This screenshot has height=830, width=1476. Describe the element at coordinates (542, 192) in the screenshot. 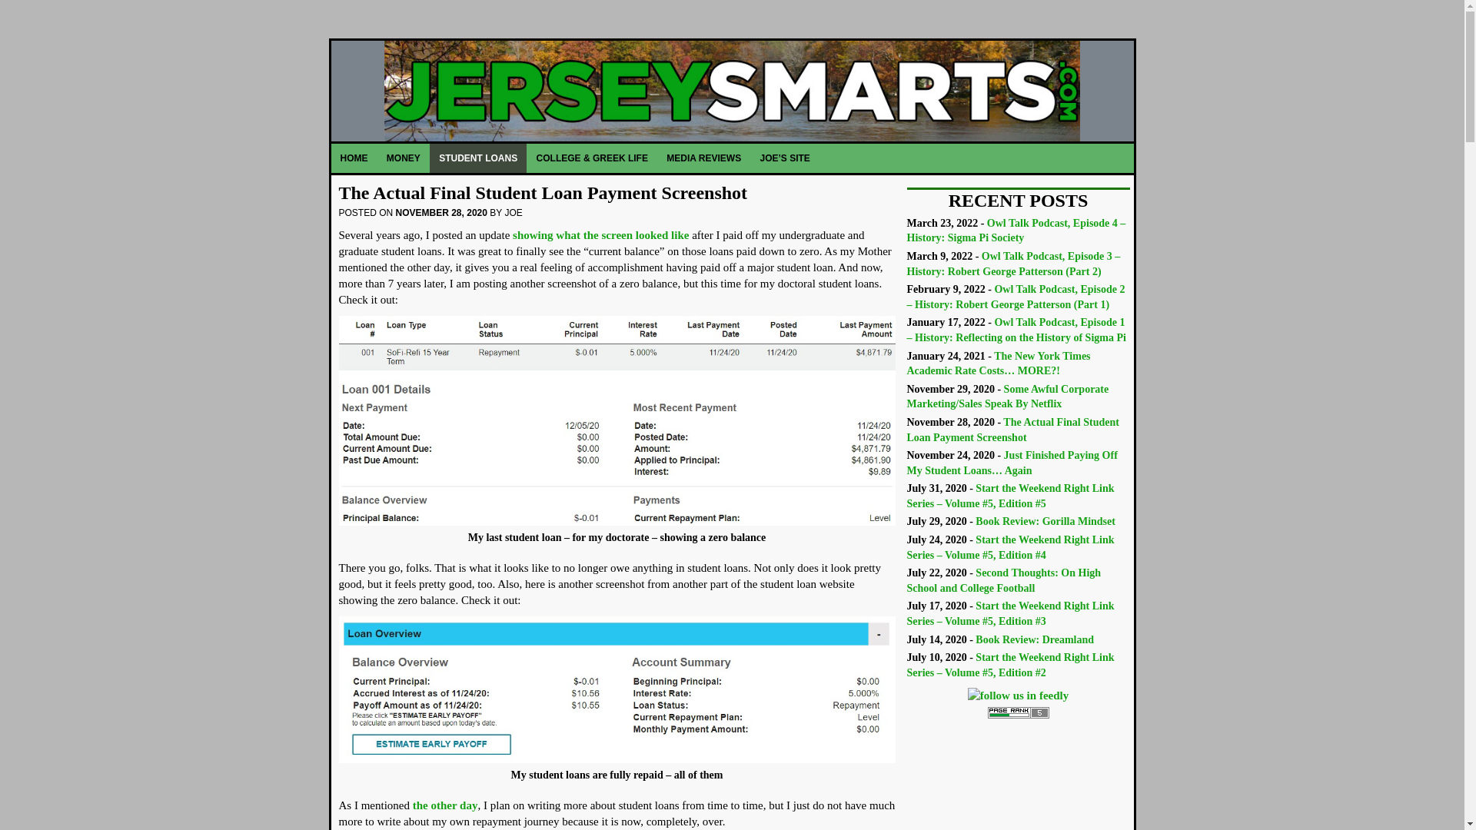

I see `The Actual Final Student Loan Payment Screenshot` at that location.